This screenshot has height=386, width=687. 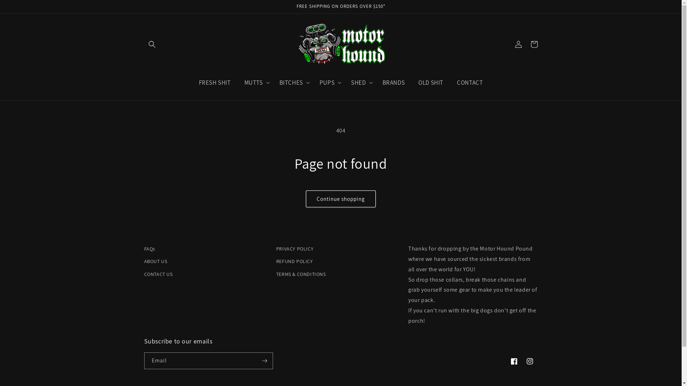 I want to click on FAQs, so click(x=150, y=250).